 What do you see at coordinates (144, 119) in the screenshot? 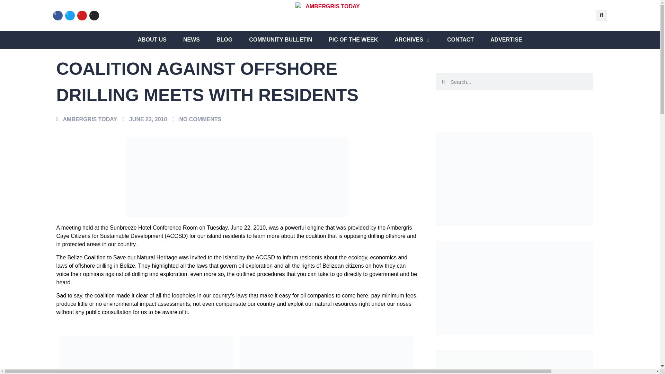
I see `JUNE 23, 2010` at bounding box center [144, 119].